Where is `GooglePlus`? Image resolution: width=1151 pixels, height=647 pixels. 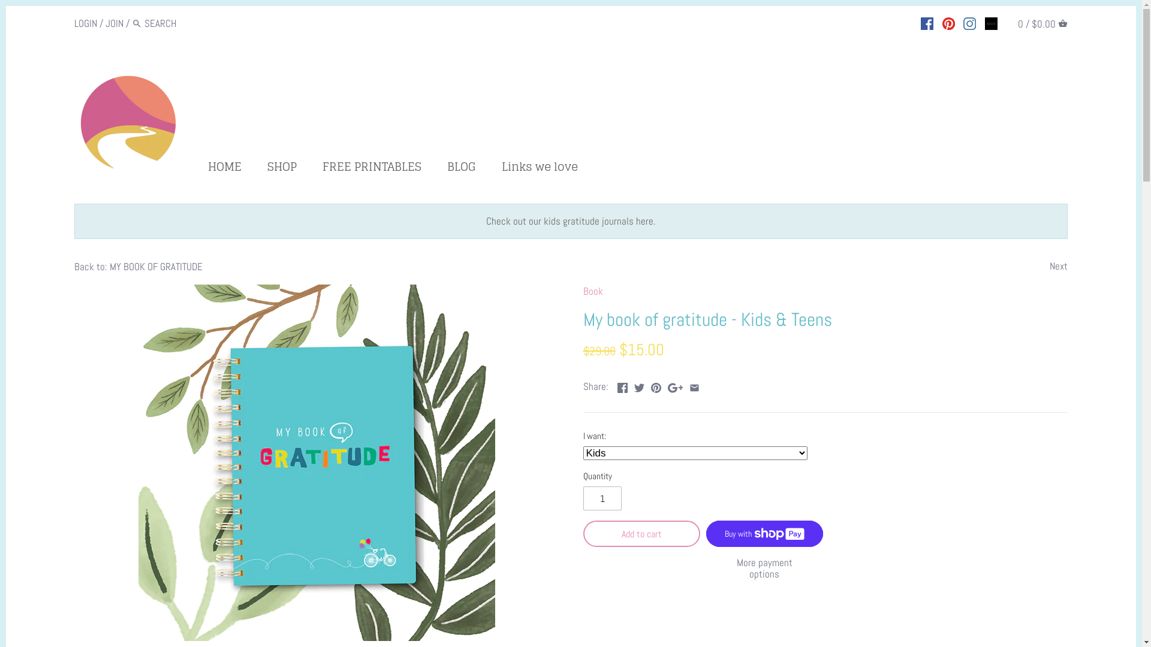
GooglePlus is located at coordinates (676, 385).